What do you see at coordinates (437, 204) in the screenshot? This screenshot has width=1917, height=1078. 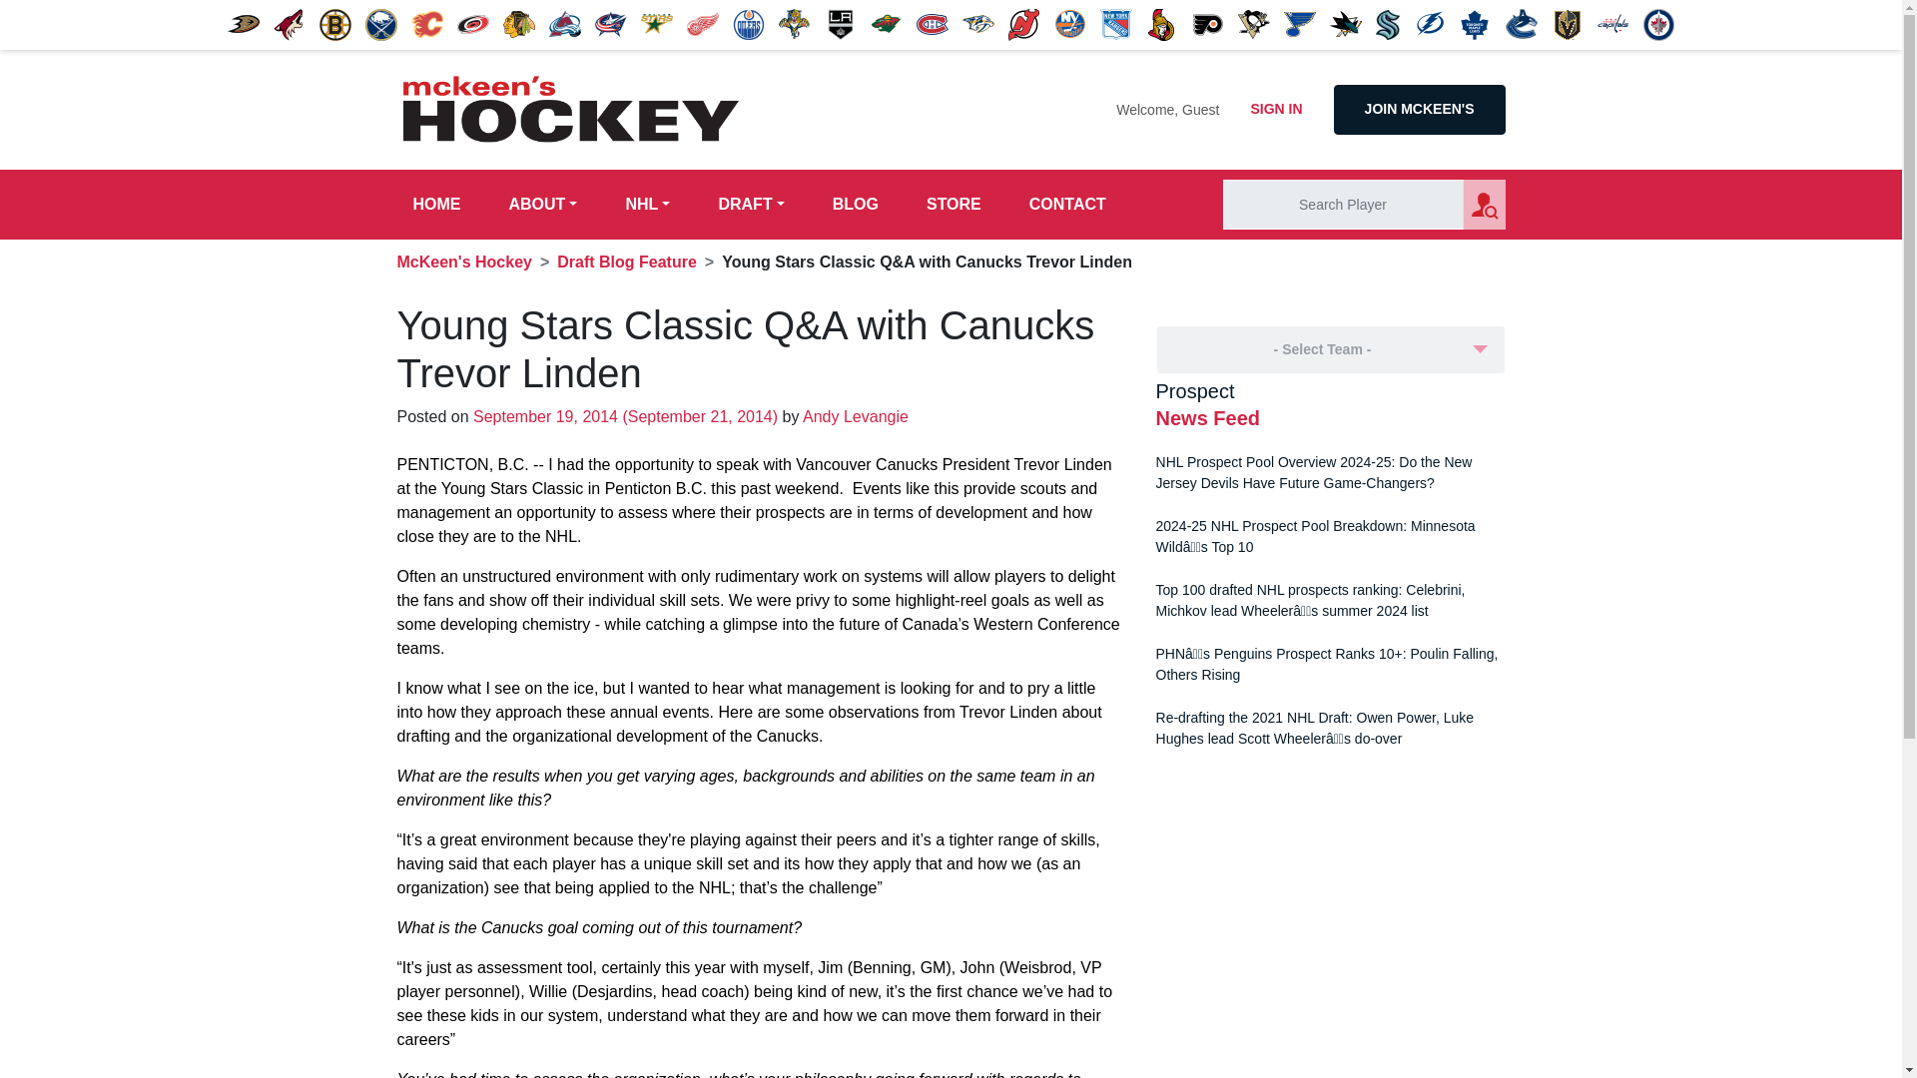 I see `HOME` at bounding box center [437, 204].